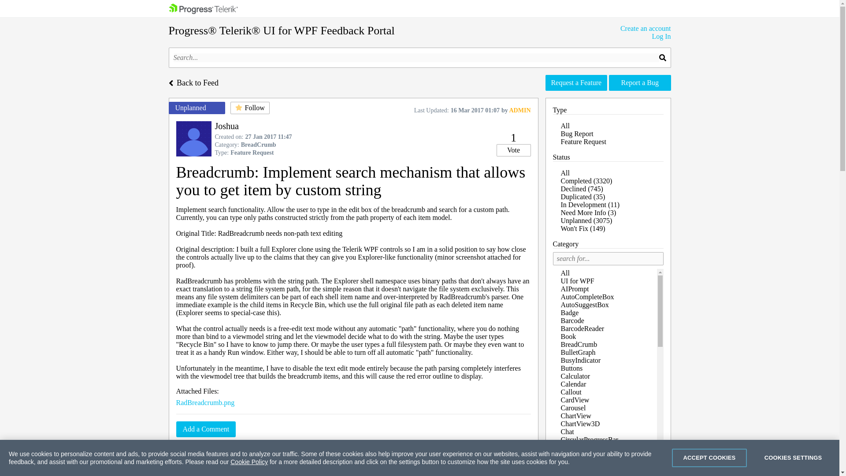 The height and width of the screenshot is (476, 846). Describe the element at coordinates (565, 272) in the screenshot. I see `All` at that location.